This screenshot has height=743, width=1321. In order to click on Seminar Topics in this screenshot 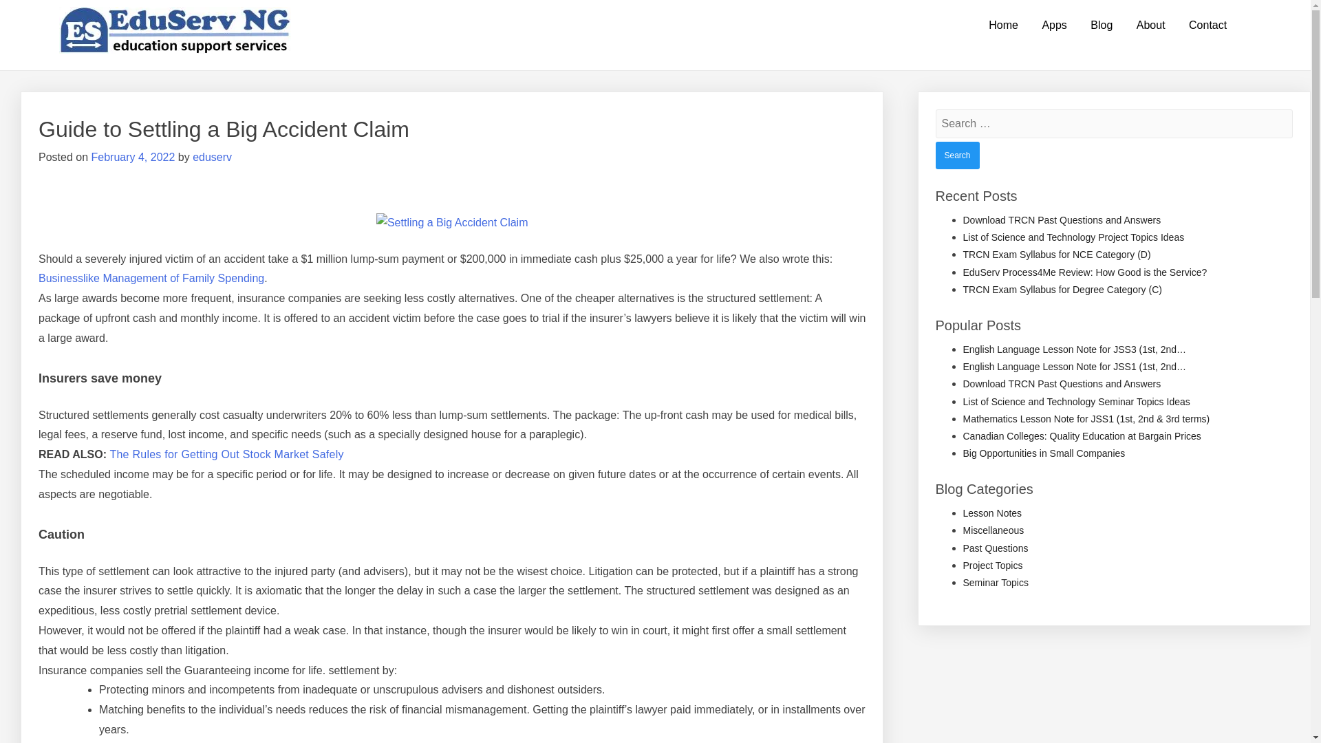, I will do `click(996, 583)`.